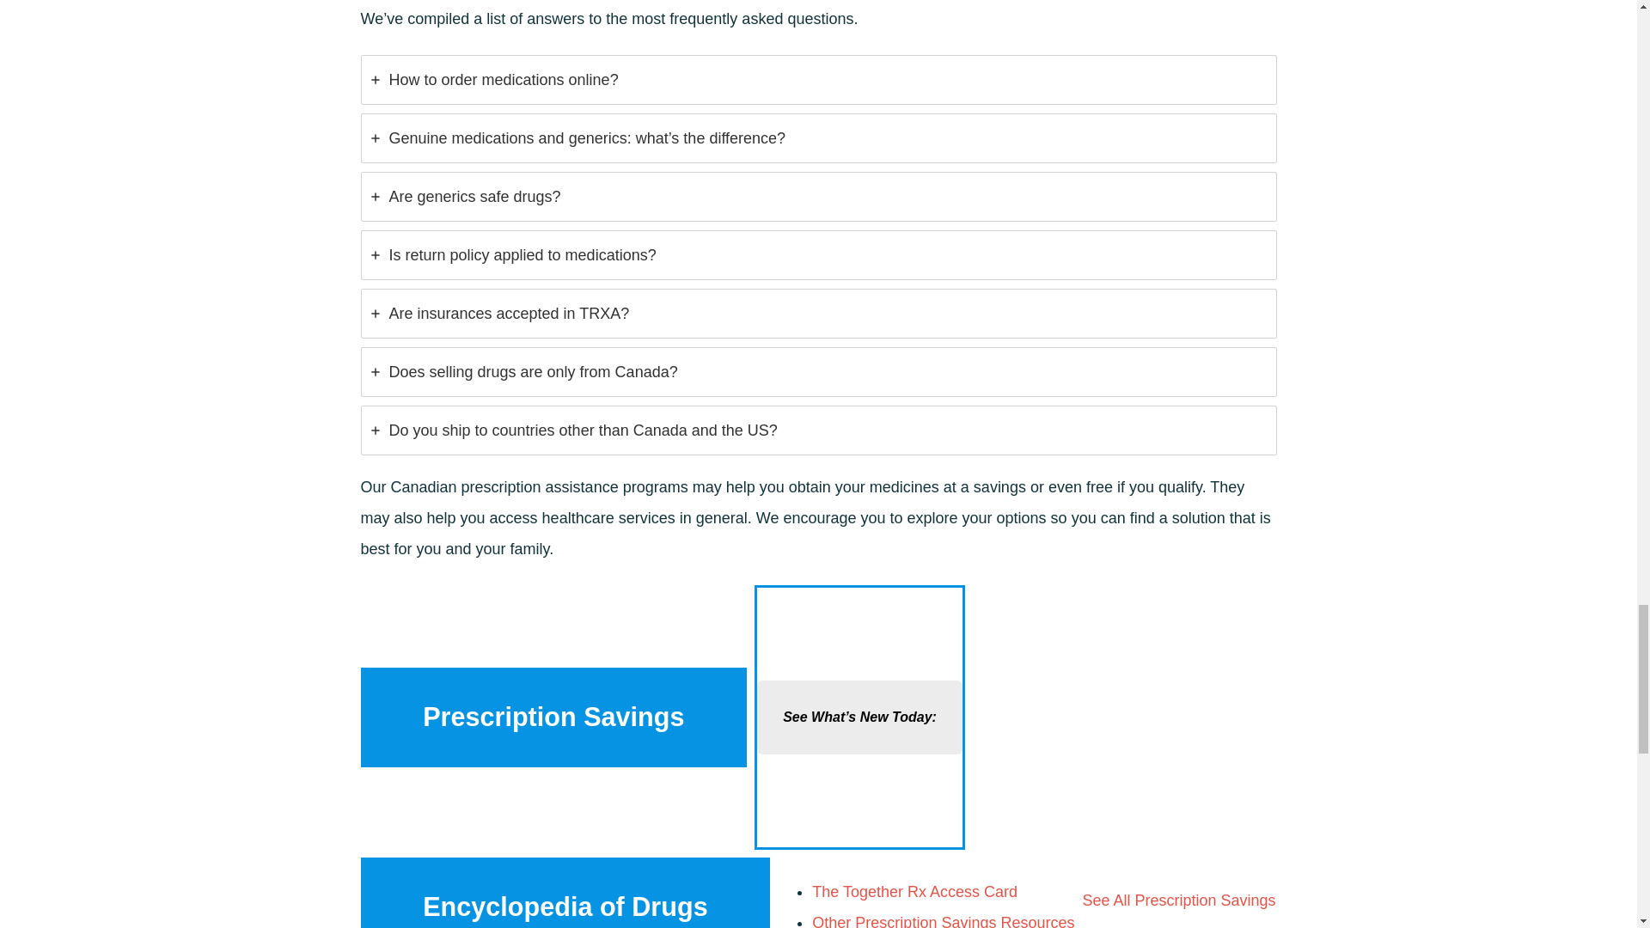  I want to click on Other Prescription Savings Resources, so click(942, 921).